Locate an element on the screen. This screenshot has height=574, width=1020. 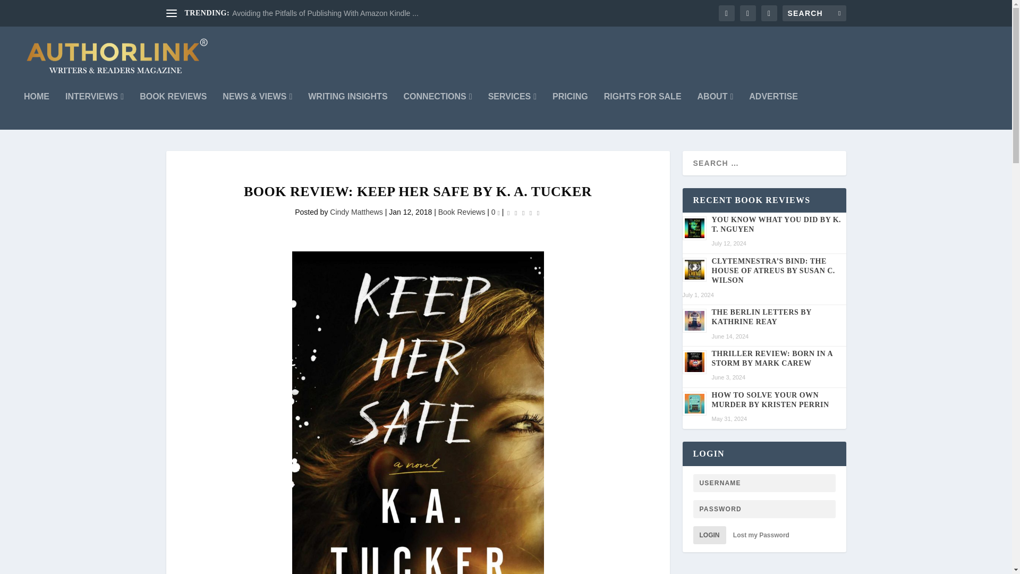
PRICING is located at coordinates (571, 111).